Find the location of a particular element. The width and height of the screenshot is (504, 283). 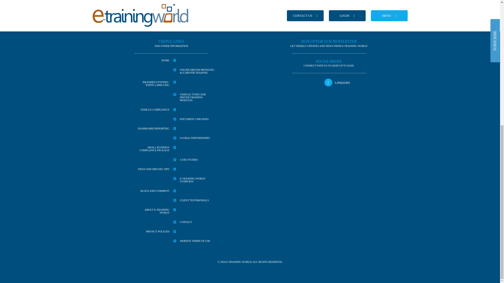

CLIENT TESTIMONIALS is located at coordinates (197, 202).